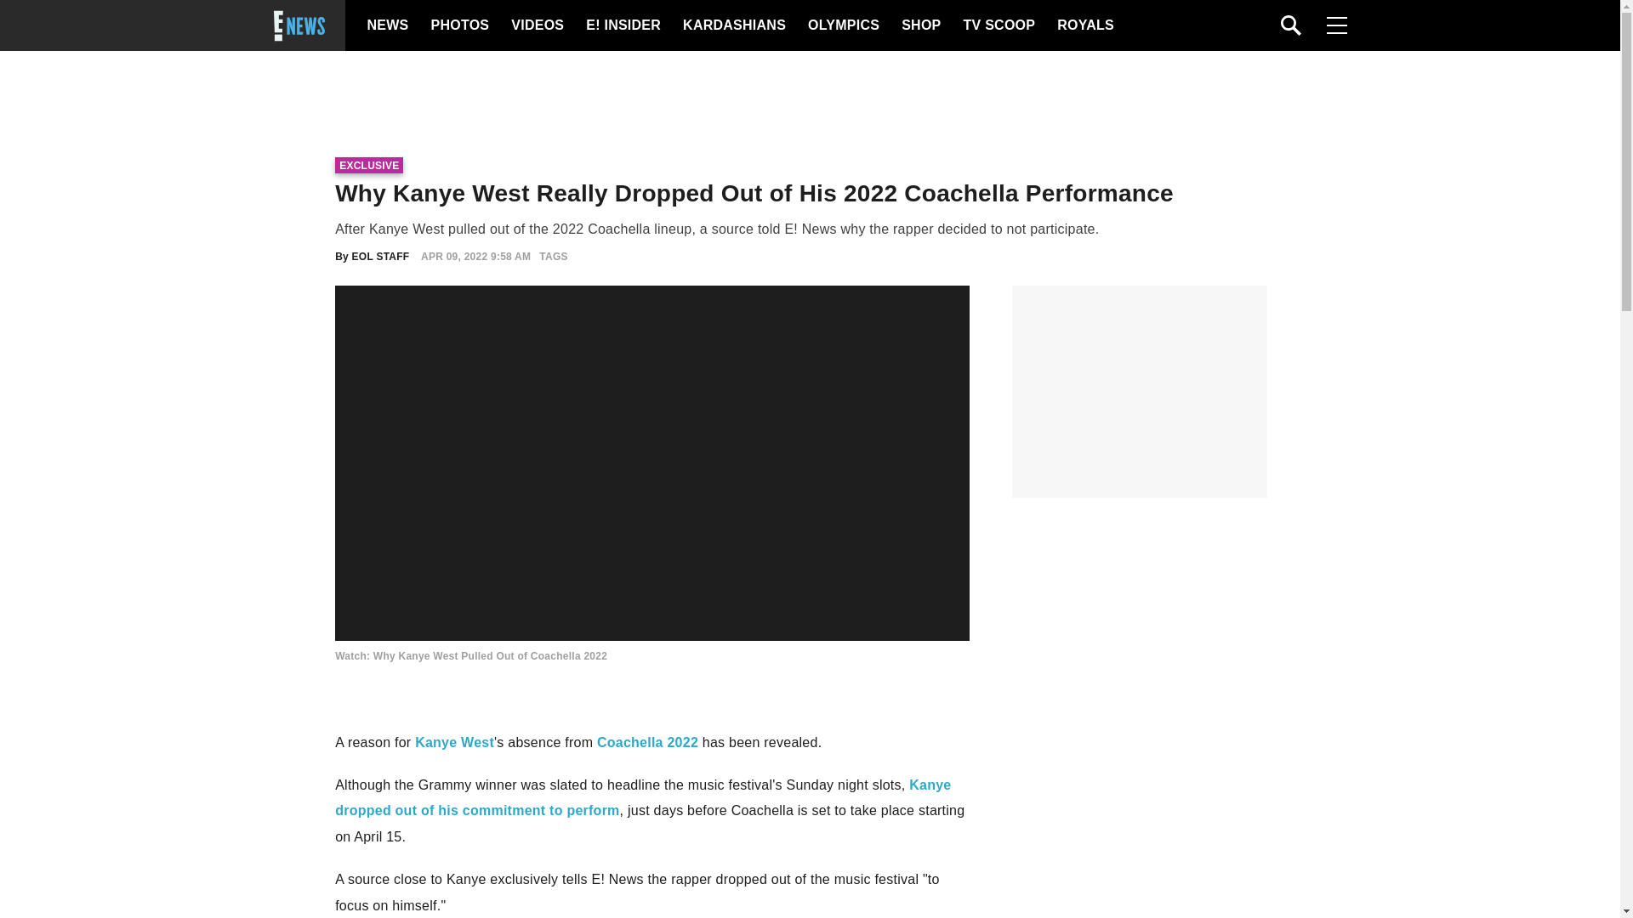 The width and height of the screenshot is (1633, 918). Describe the element at coordinates (388, 25) in the screenshot. I see `NEWS` at that location.